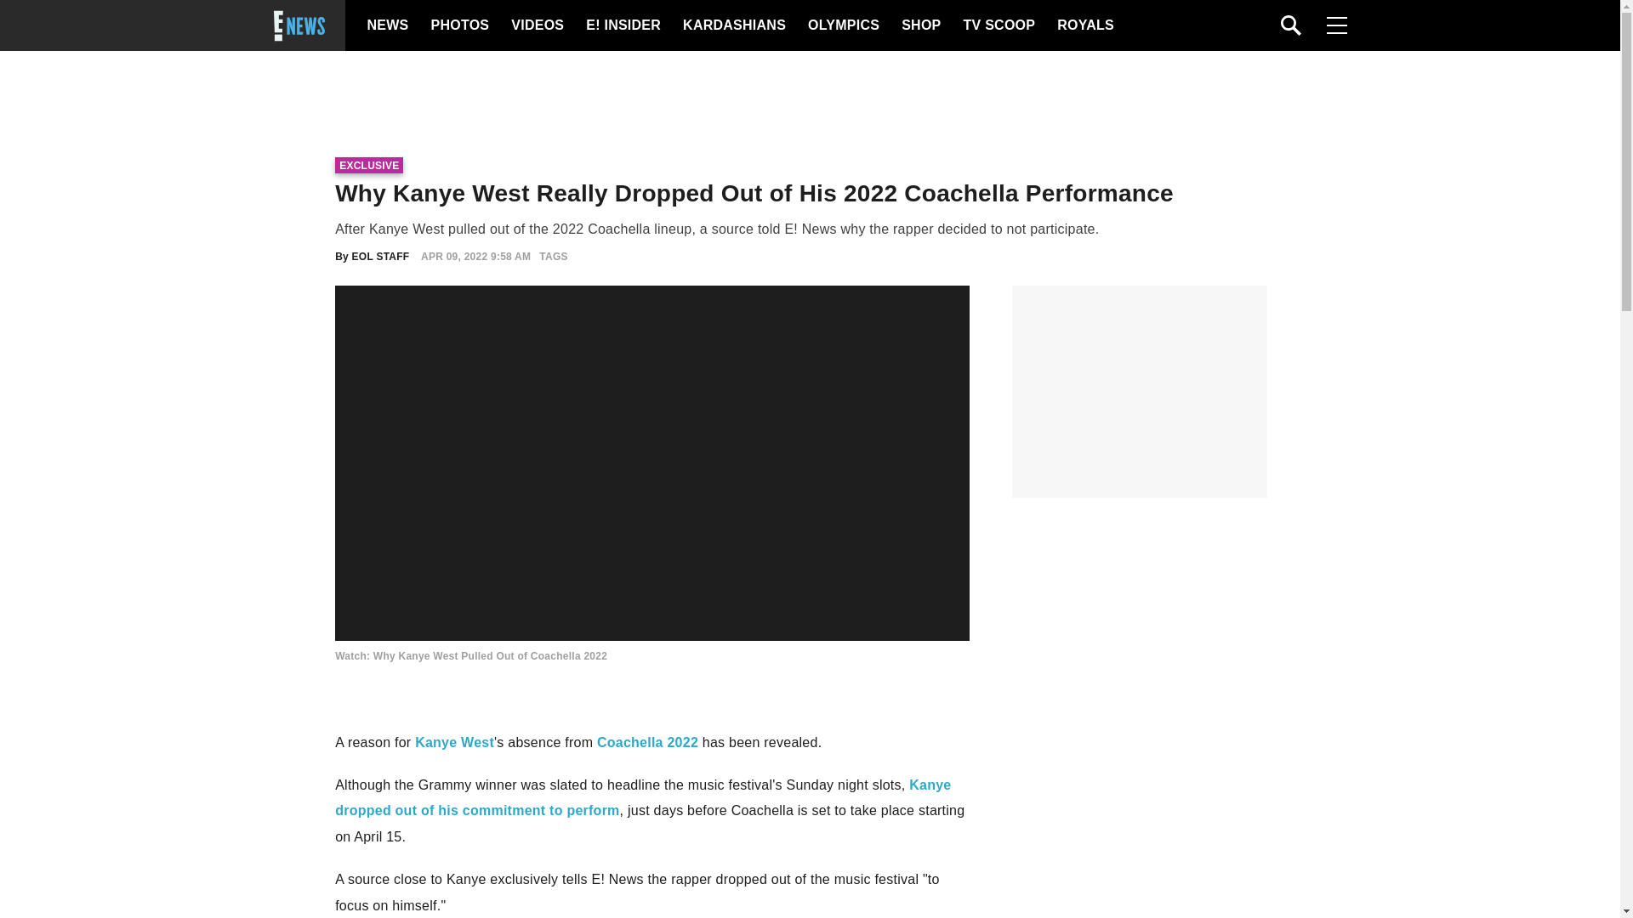 The width and height of the screenshot is (1633, 918). Describe the element at coordinates (388, 25) in the screenshot. I see `NEWS` at that location.